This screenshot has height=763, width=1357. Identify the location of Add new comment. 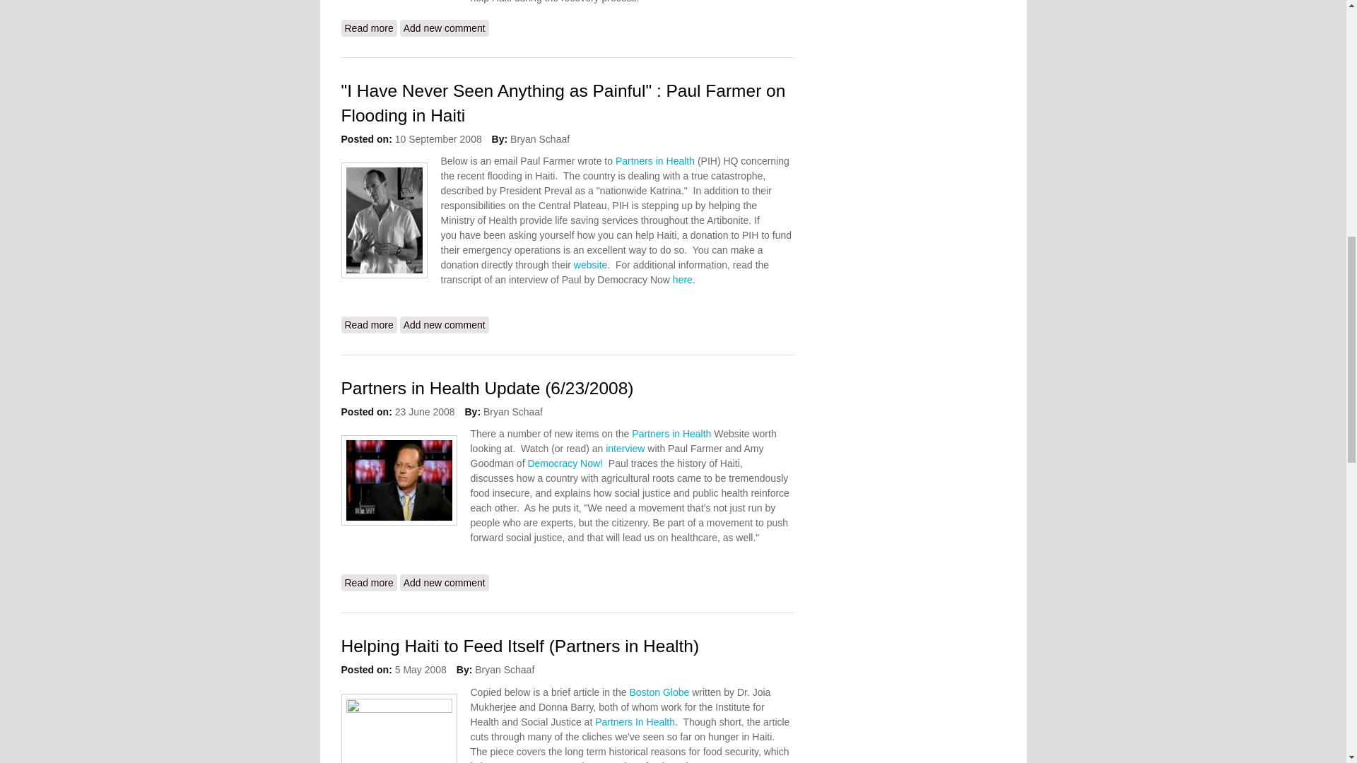
(444, 325).